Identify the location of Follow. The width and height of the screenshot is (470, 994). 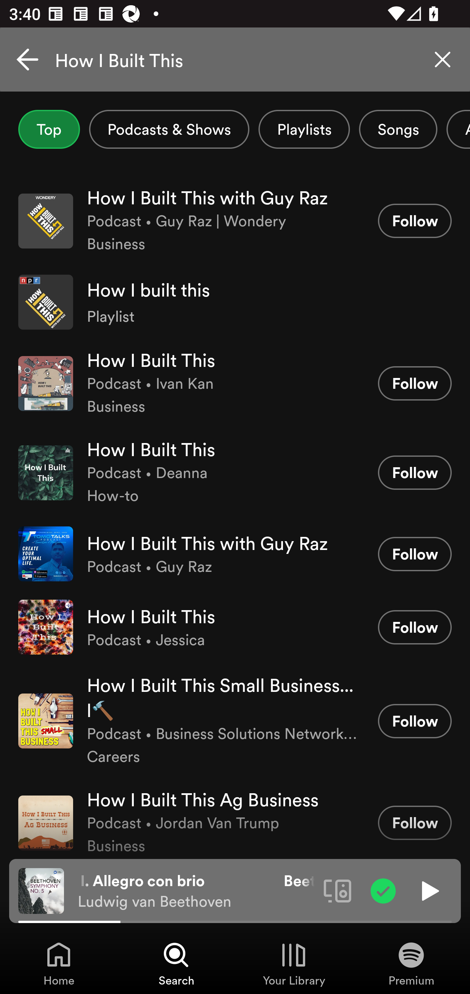
(415, 627).